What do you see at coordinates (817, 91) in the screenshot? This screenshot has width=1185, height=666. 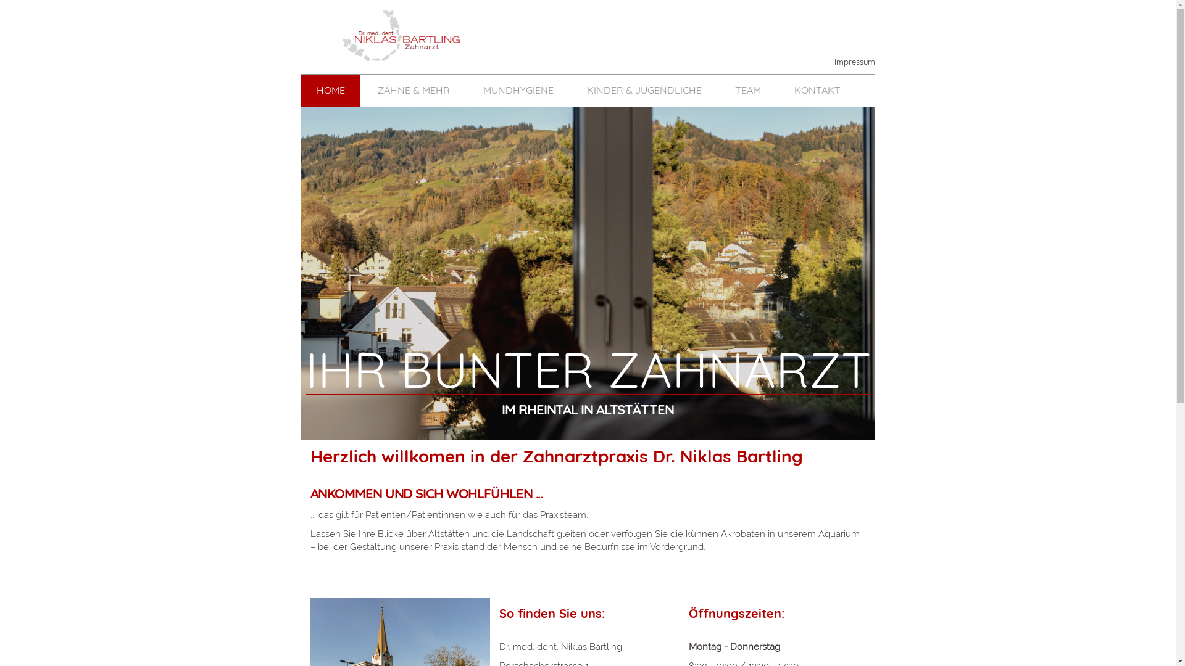 I see `KONTAKT` at bounding box center [817, 91].